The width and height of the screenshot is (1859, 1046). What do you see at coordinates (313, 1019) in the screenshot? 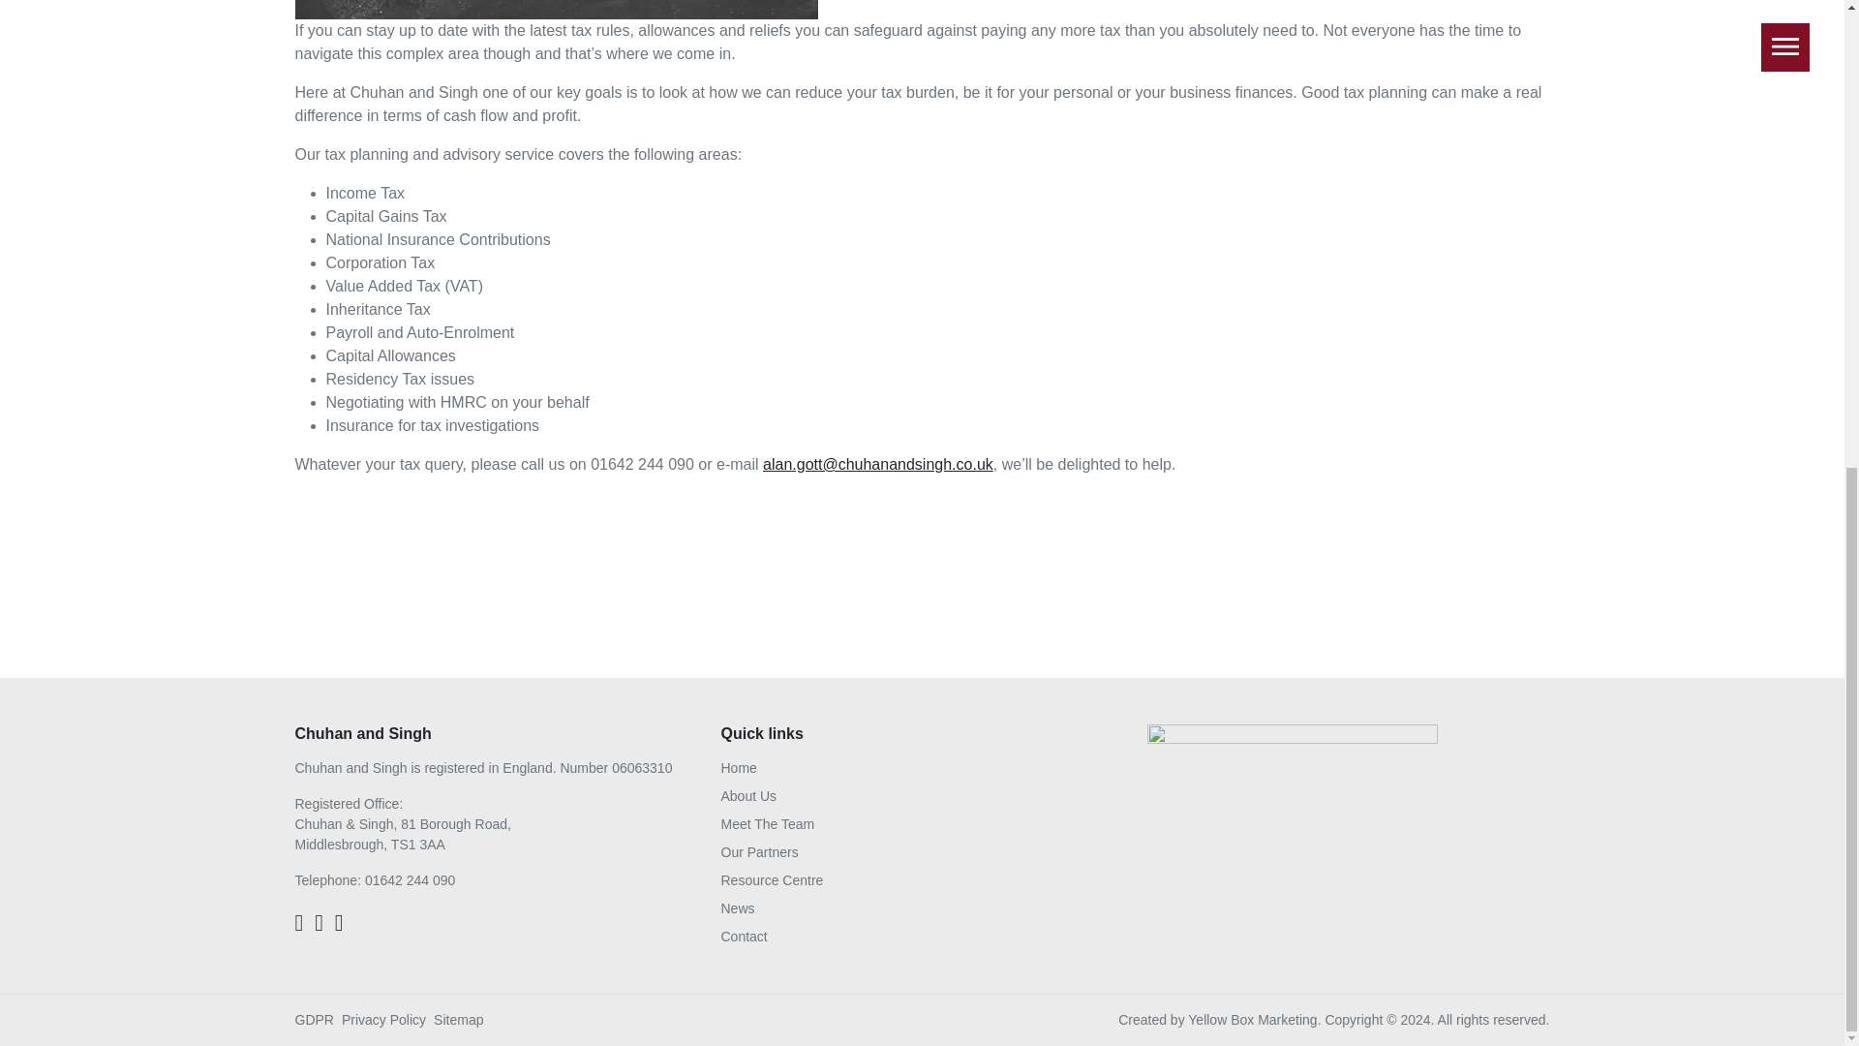
I see `GDPR` at bounding box center [313, 1019].